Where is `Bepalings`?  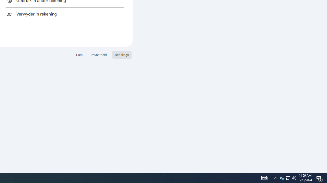
Bepalings is located at coordinates (122, 54).